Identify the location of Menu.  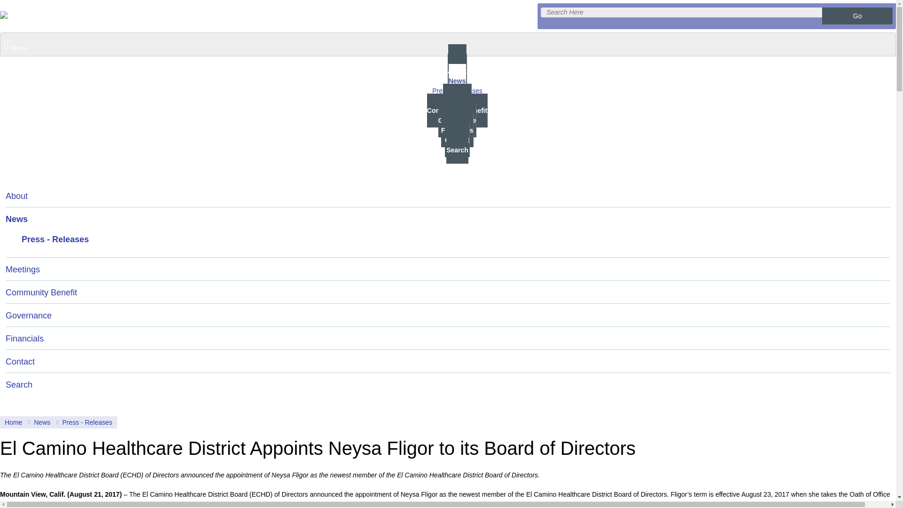
(448, 44).